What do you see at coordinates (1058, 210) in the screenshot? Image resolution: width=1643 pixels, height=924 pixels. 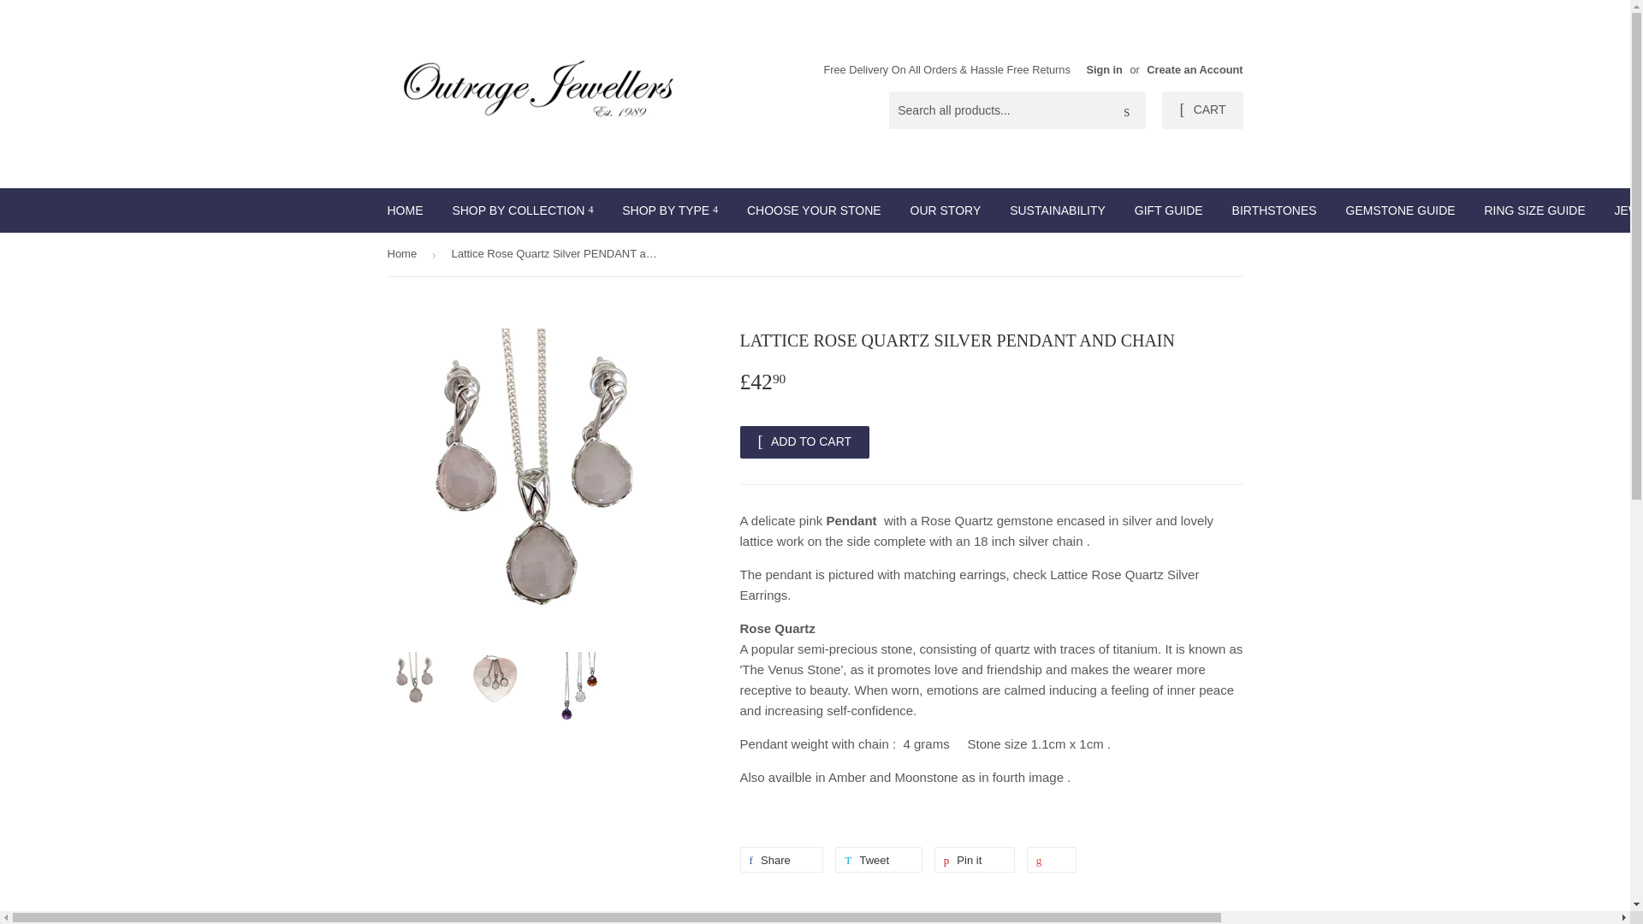 I see `SUSTAINABILITY` at bounding box center [1058, 210].